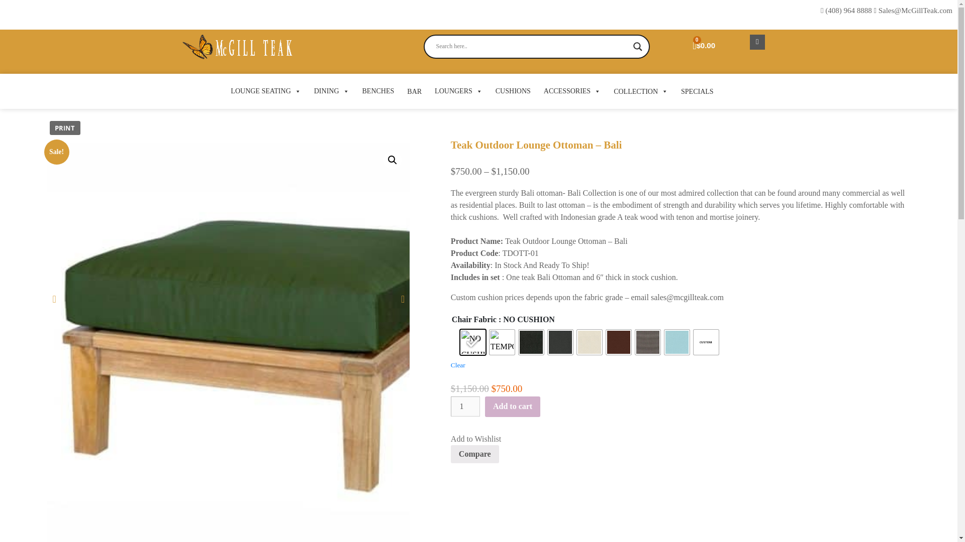  Describe the element at coordinates (472, 342) in the screenshot. I see `NO CUSHION` at that location.